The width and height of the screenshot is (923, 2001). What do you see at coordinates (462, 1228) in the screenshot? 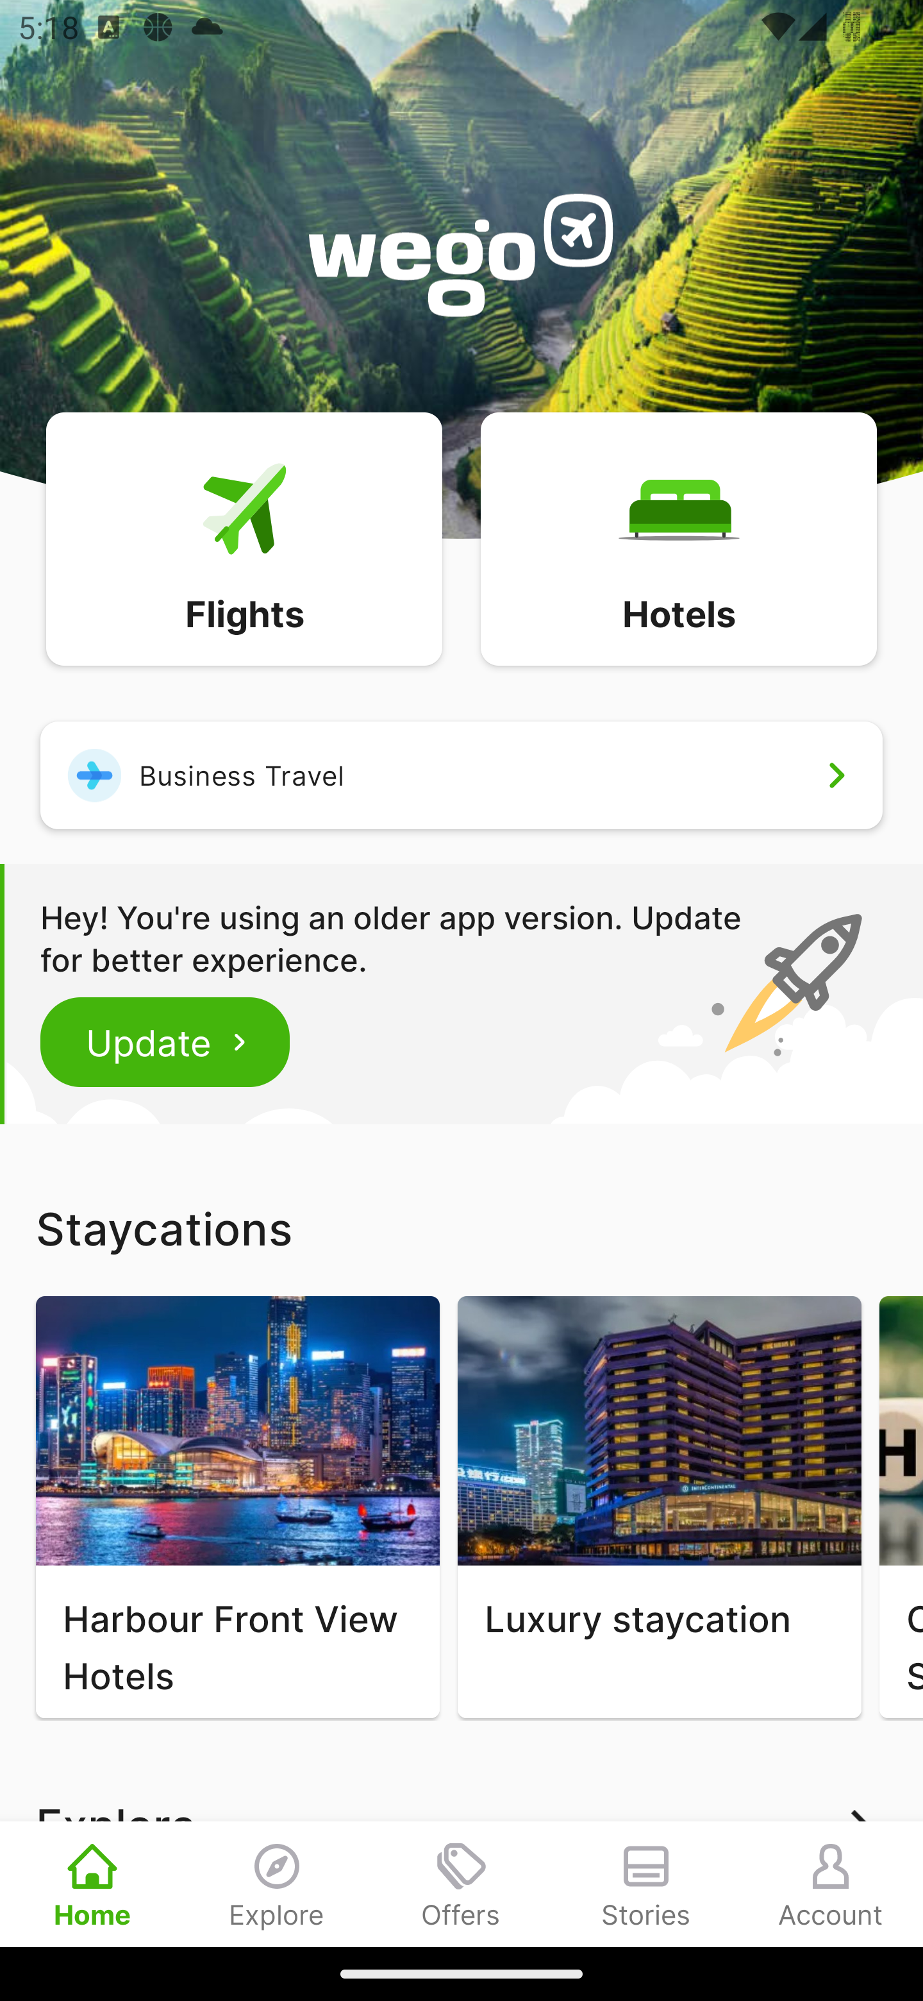
I see `Staycations` at bounding box center [462, 1228].